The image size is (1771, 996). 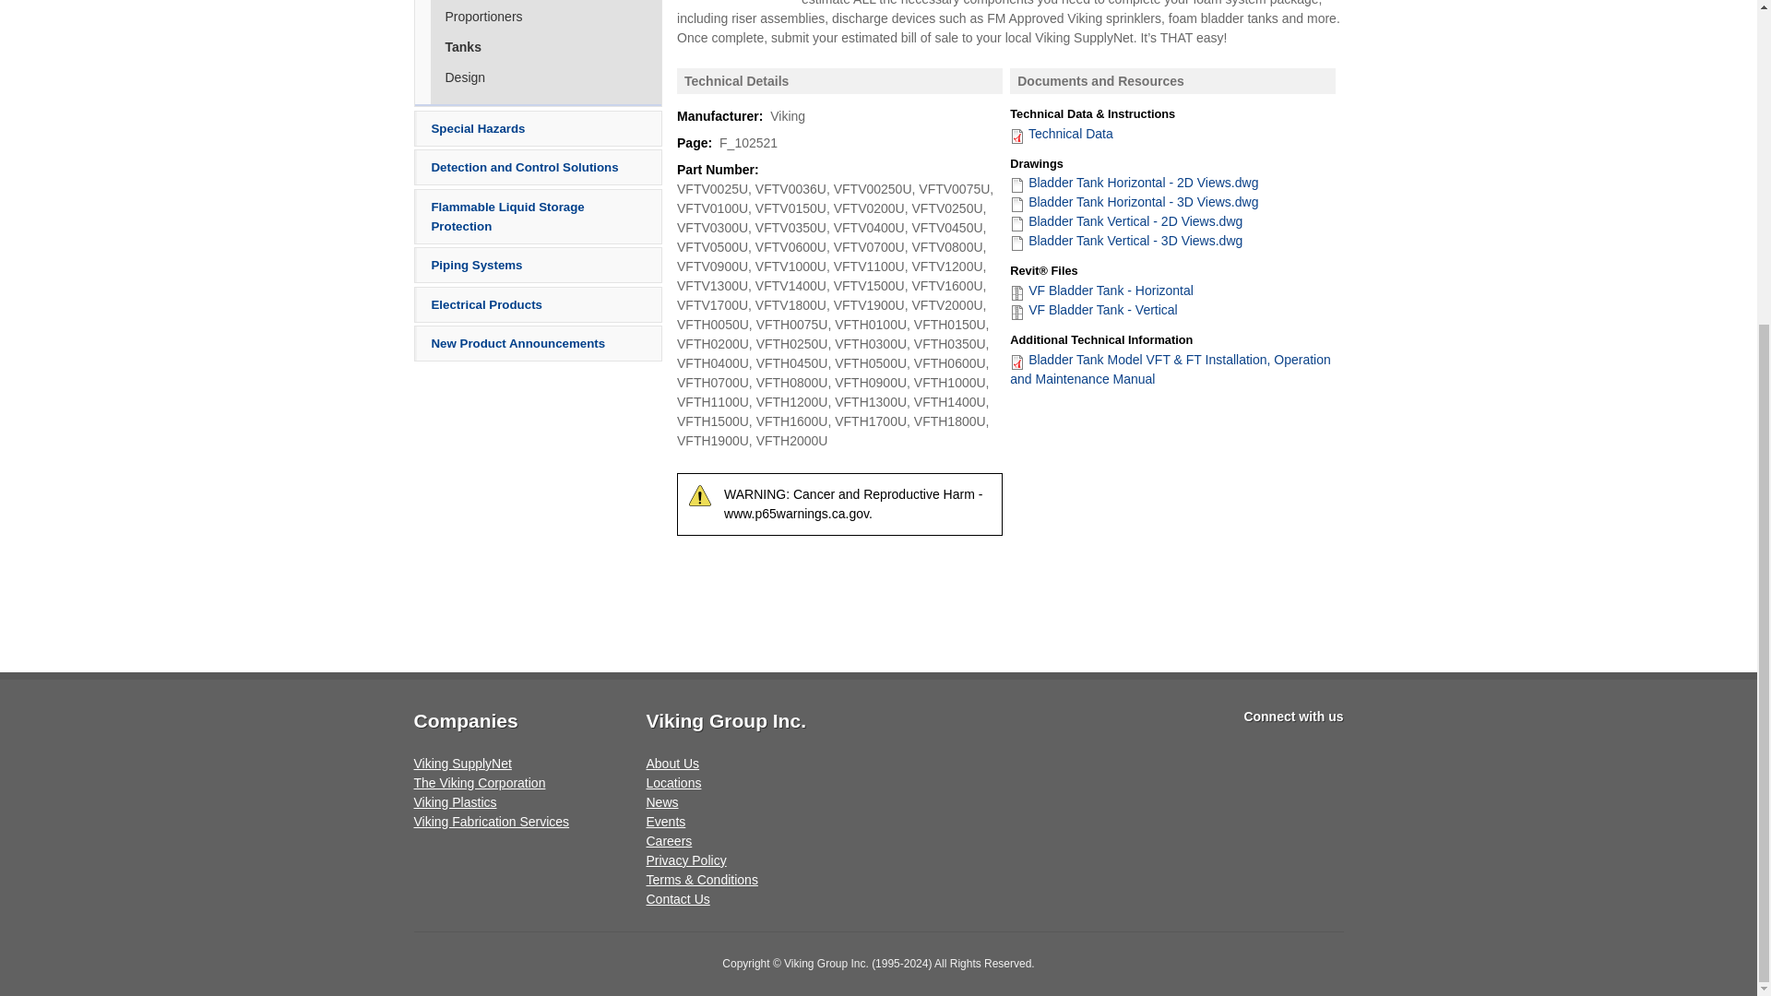 I want to click on 1.34 MB DWG, so click(x=1125, y=221).